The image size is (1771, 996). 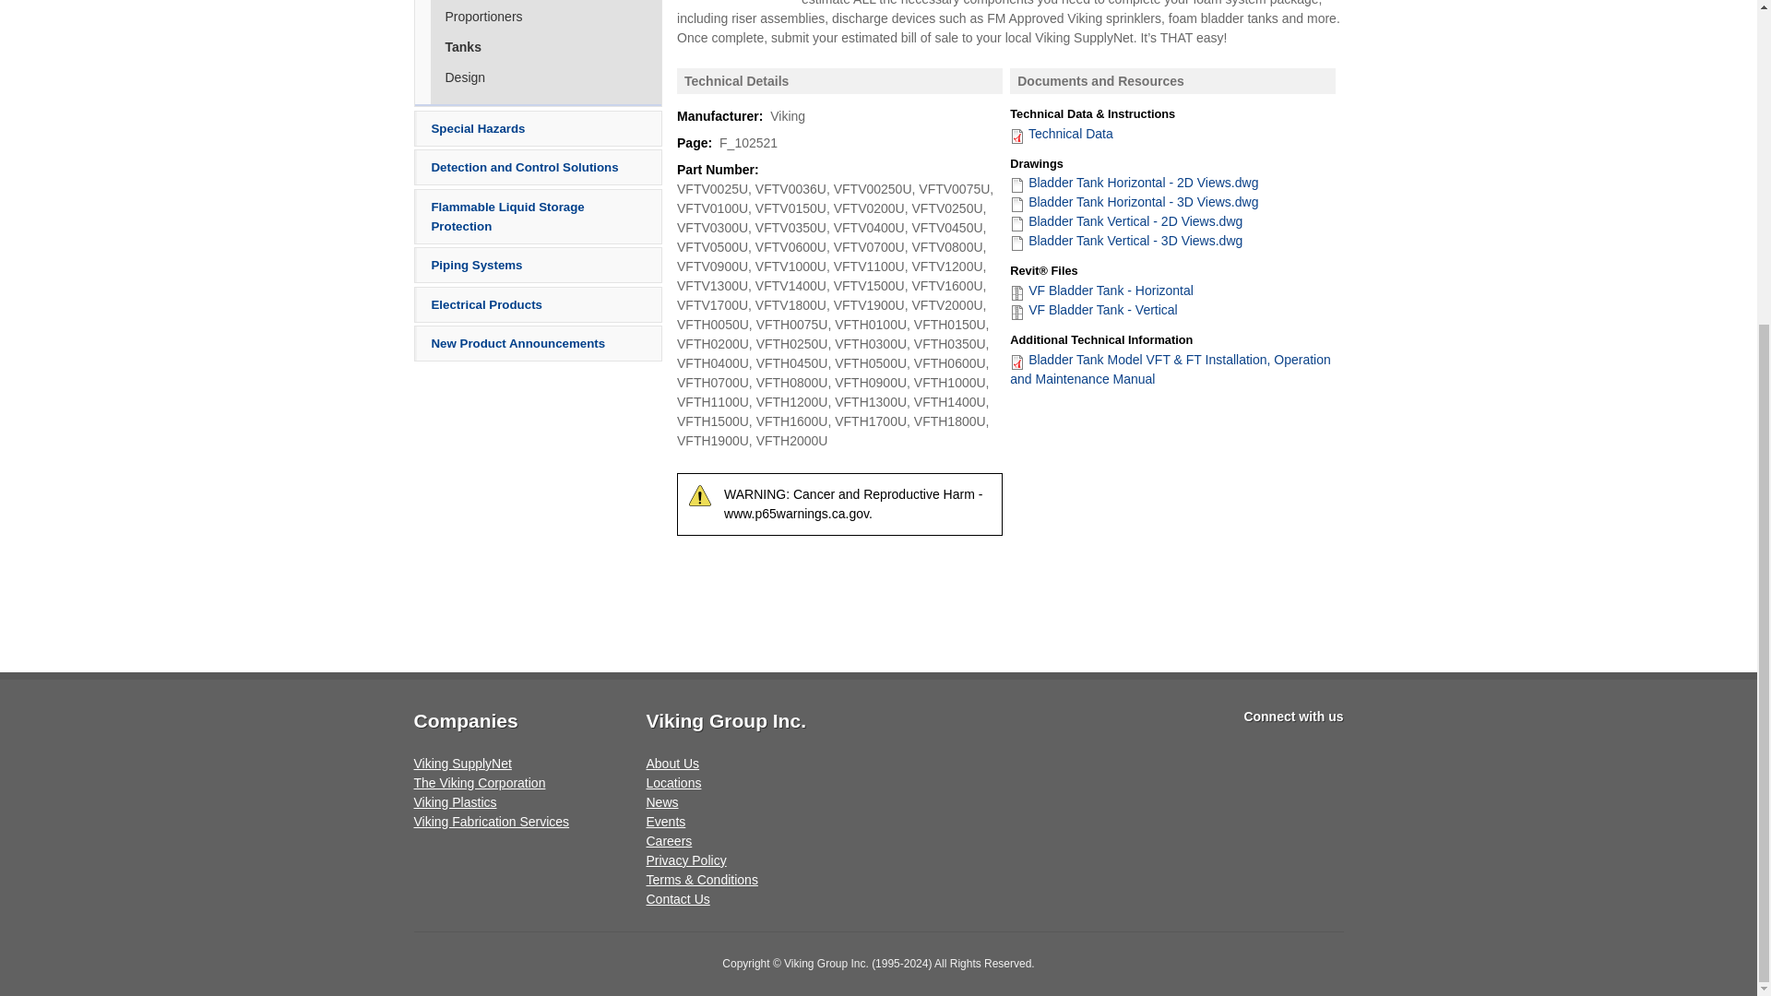 I want to click on 1.34 MB DWG, so click(x=1125, y=221).